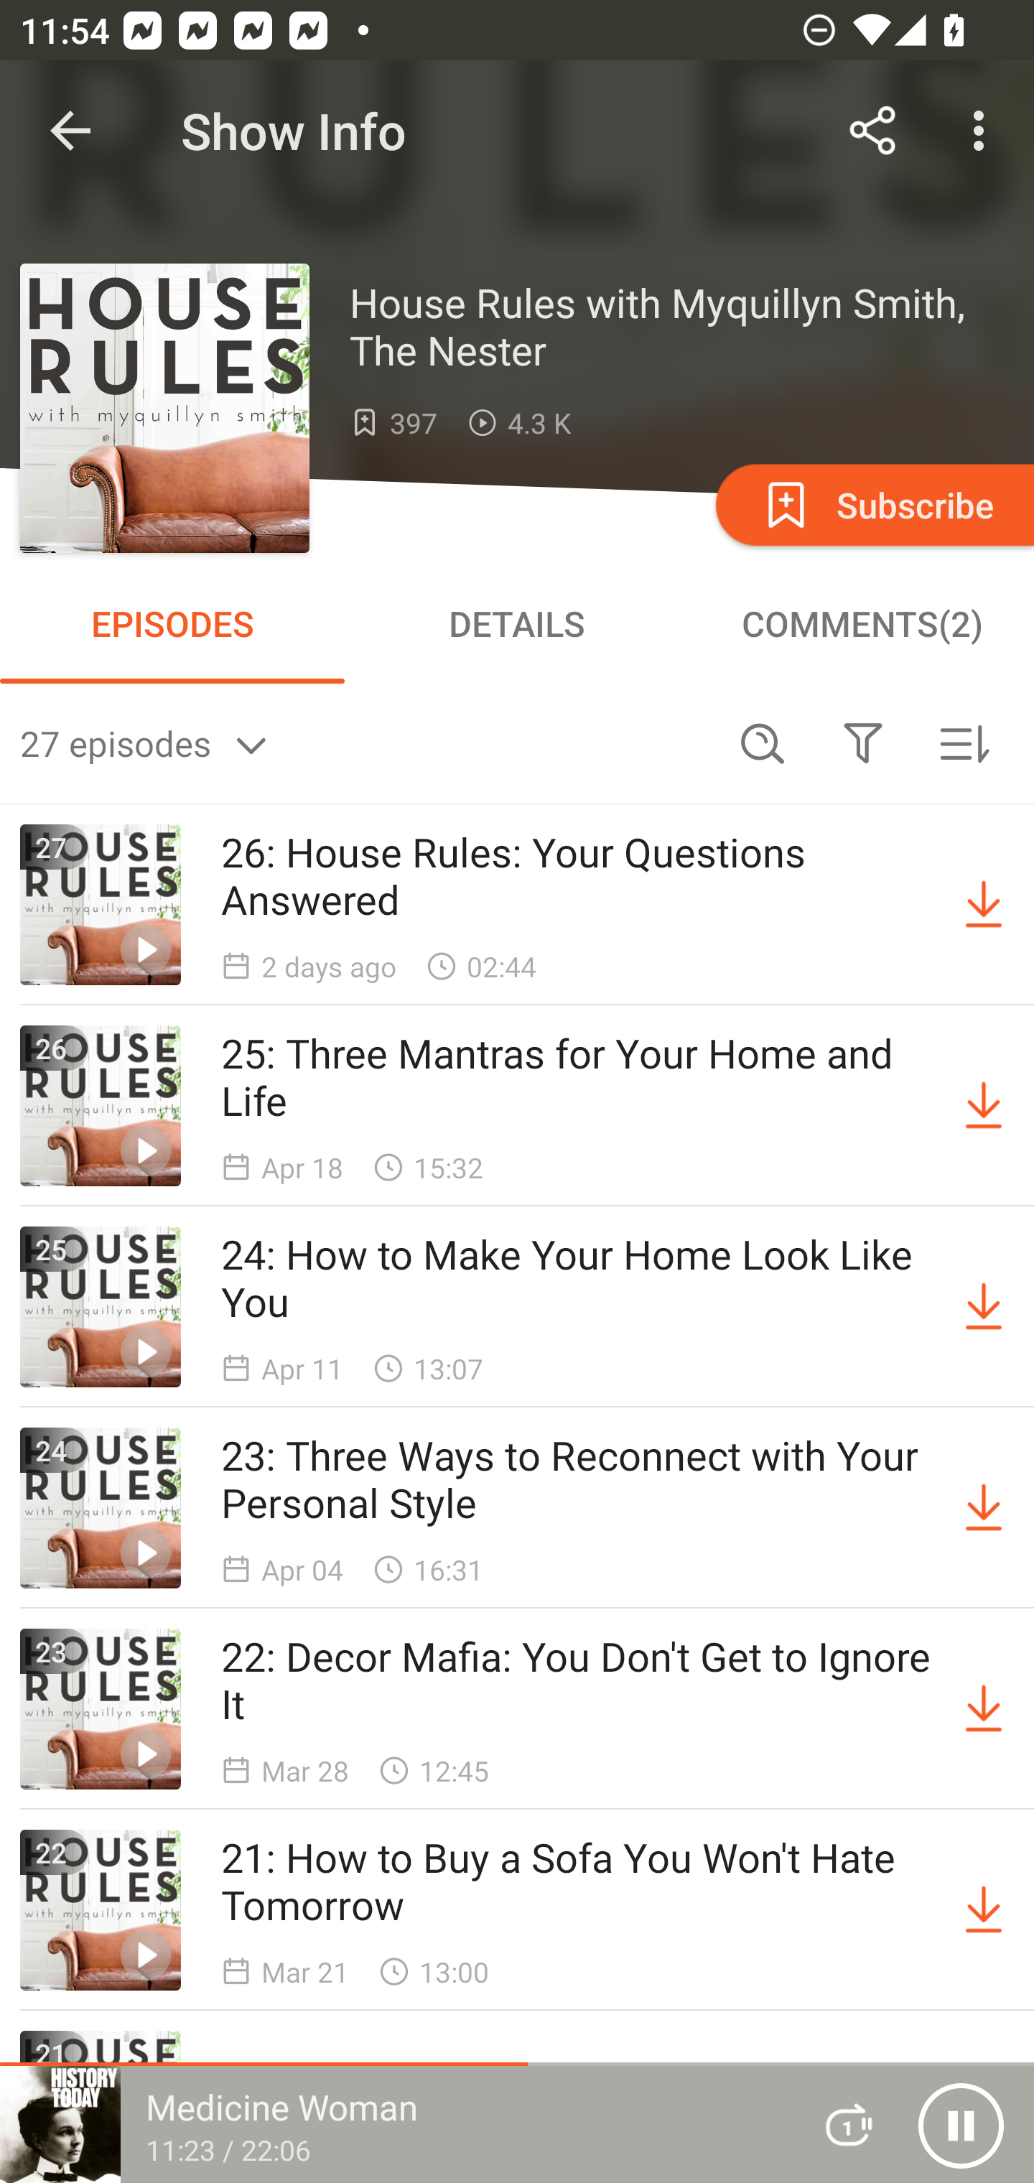  I want to click on More options, so click(984, 131).